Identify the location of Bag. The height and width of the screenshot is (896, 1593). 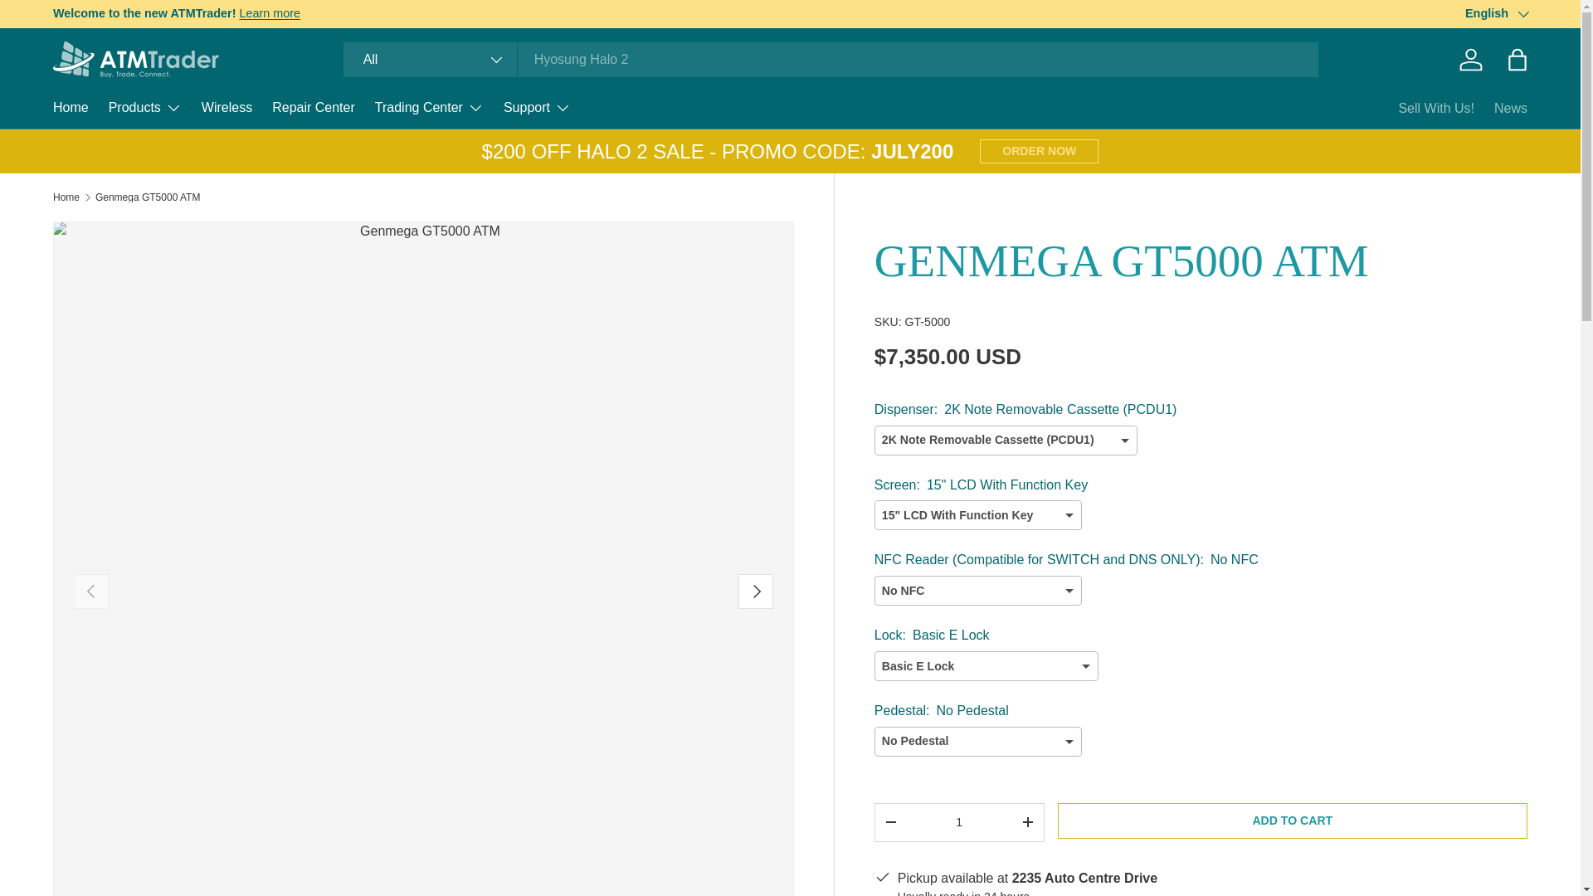
(1517, 59).